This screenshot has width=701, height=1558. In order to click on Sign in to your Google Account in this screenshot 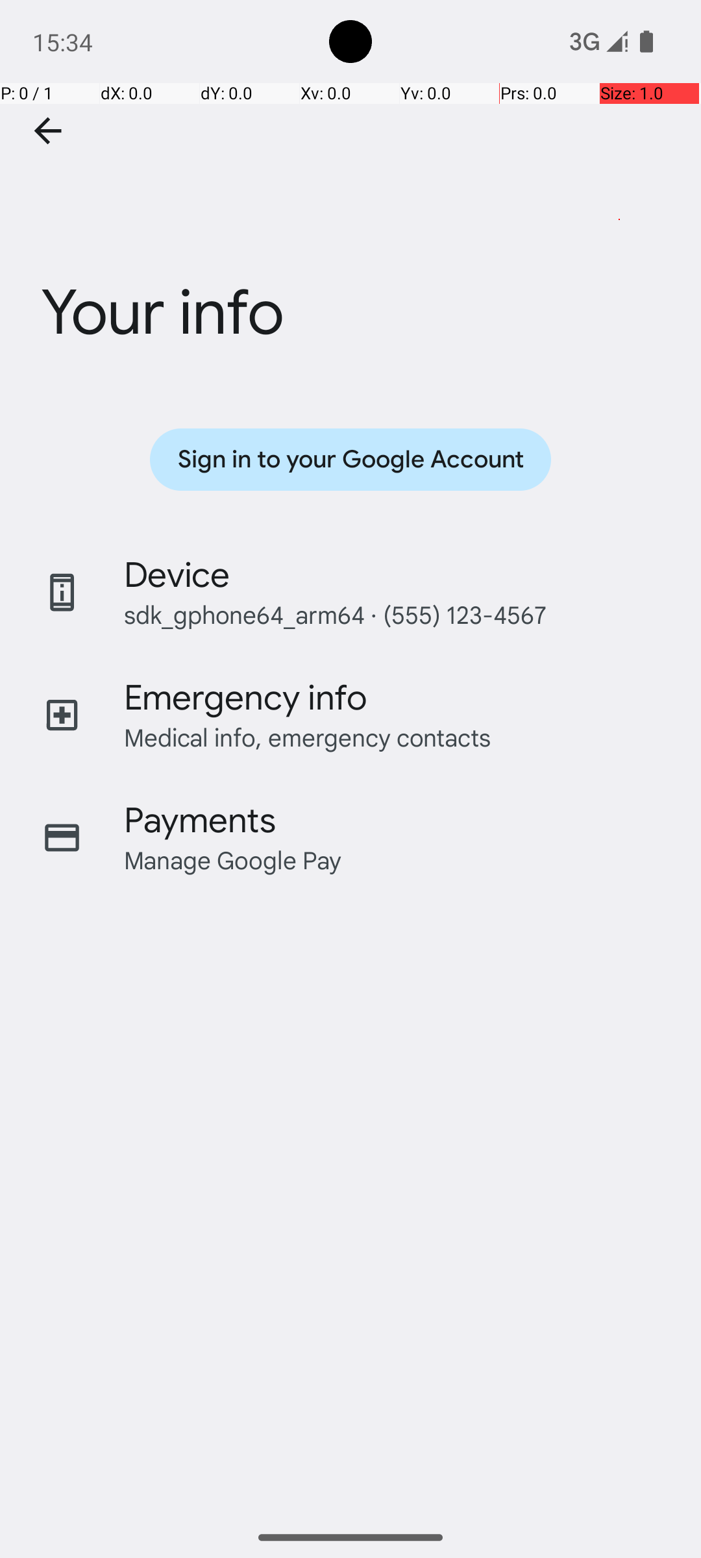, I will do `click(350, 460)`.